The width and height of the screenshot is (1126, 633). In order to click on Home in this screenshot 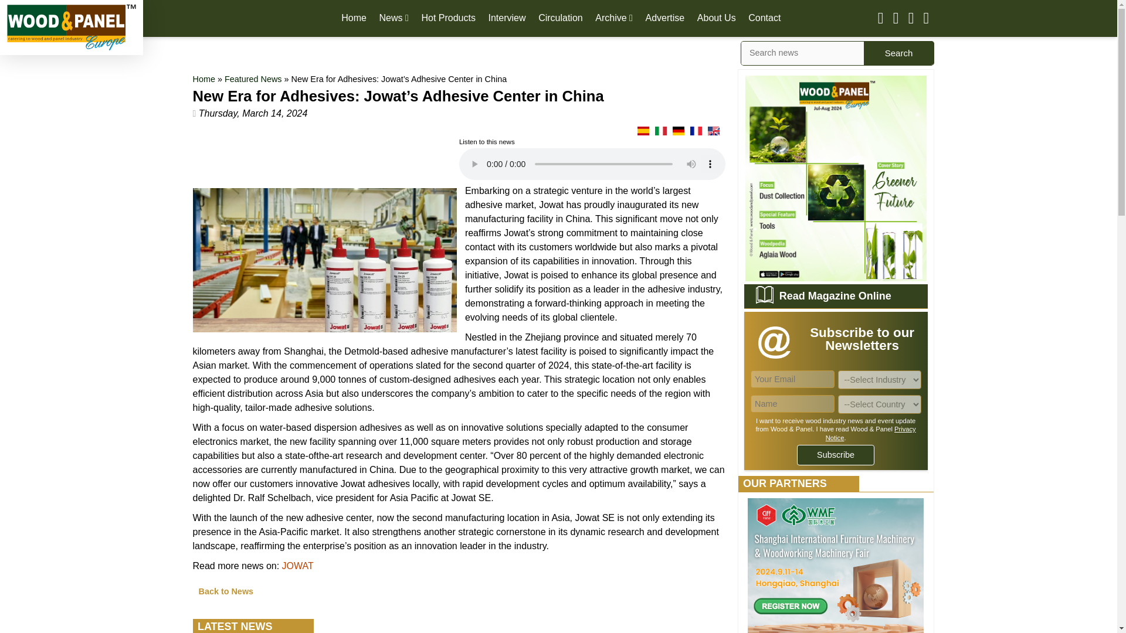, I will do `click(354, 18)`.